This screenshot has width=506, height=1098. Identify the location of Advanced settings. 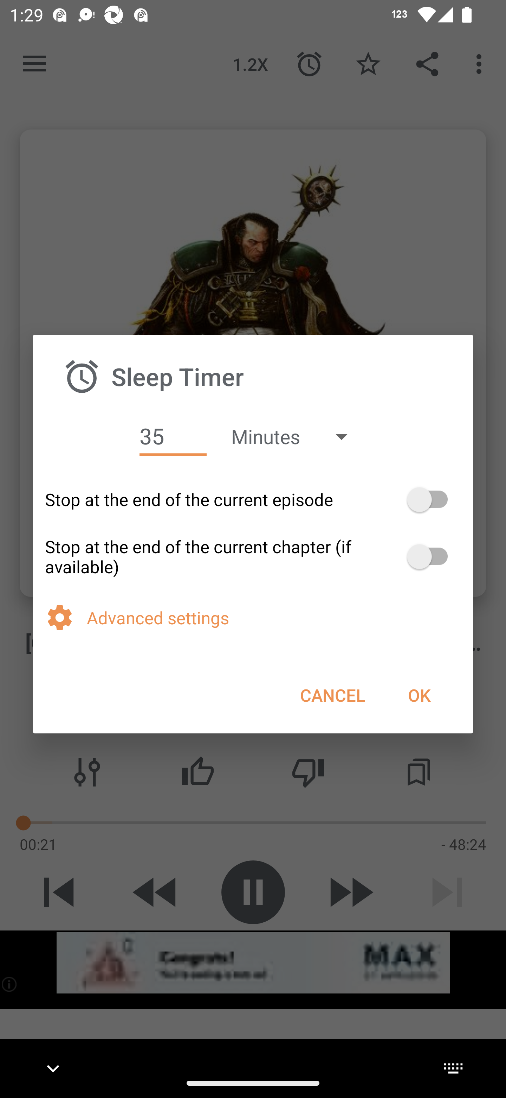
(274, 617).